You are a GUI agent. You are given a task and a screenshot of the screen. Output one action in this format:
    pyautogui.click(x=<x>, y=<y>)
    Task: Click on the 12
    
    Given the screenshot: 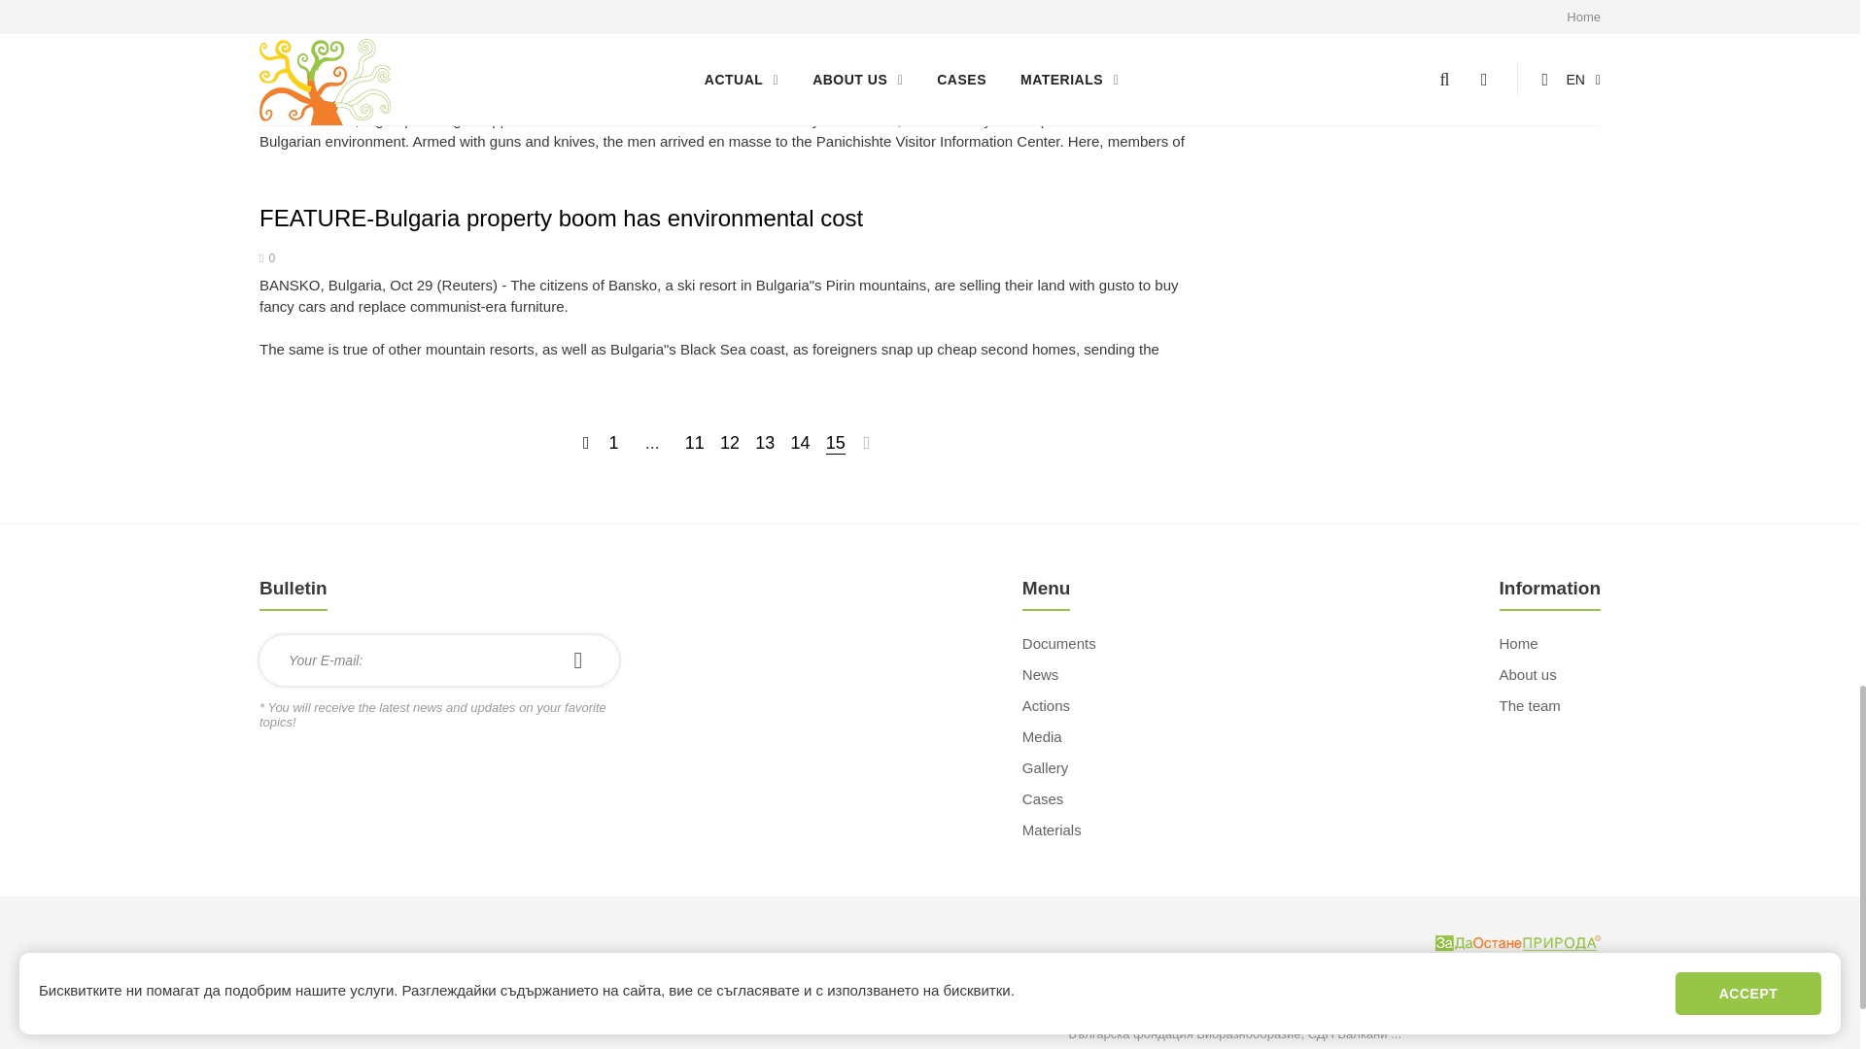 What is the action you would take?
    pyautogui.click(x=729, y=443)
    